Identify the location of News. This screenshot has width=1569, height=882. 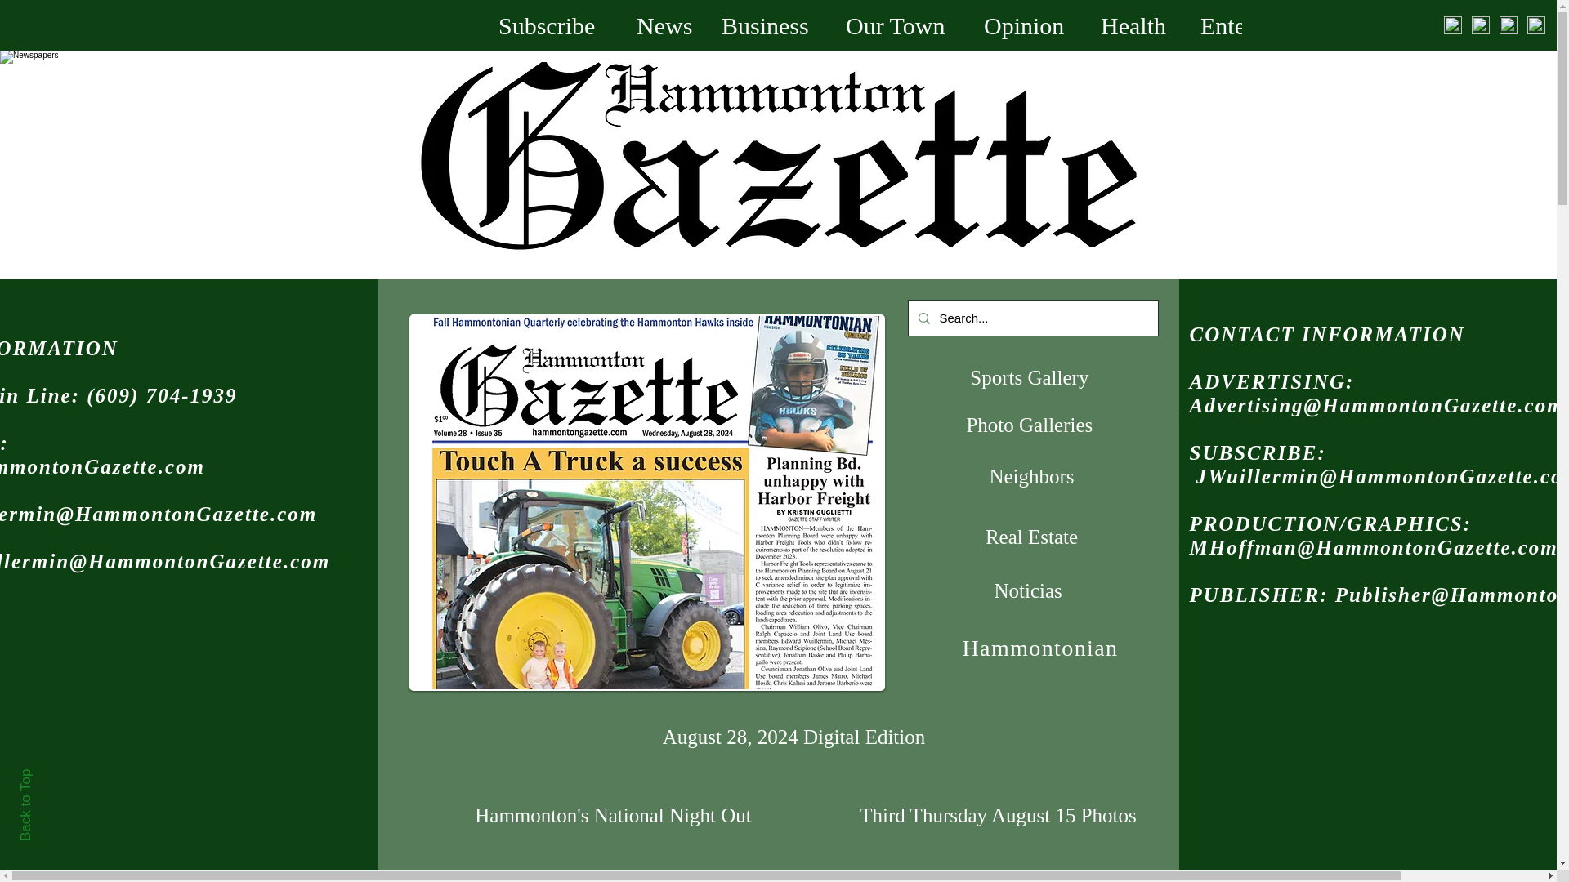
(667, 24).